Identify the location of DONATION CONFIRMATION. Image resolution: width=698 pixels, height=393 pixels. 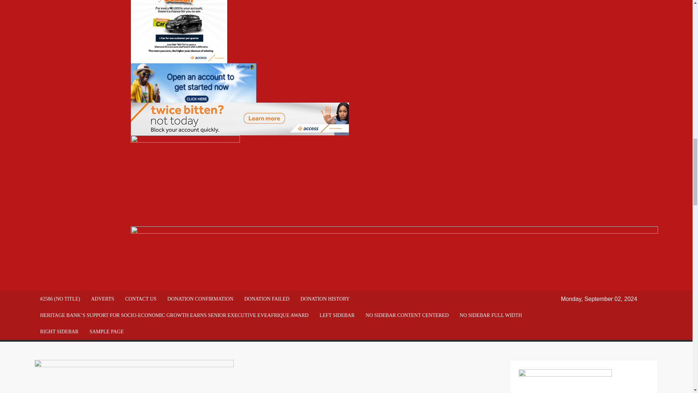
(200, 299).